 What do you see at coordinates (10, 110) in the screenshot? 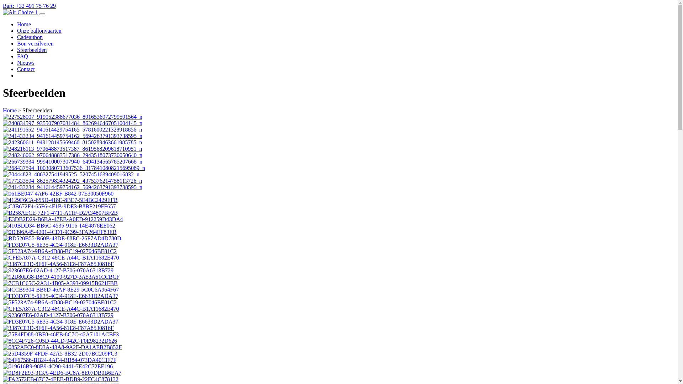
I see `Home` at bounding box center [10, 110].